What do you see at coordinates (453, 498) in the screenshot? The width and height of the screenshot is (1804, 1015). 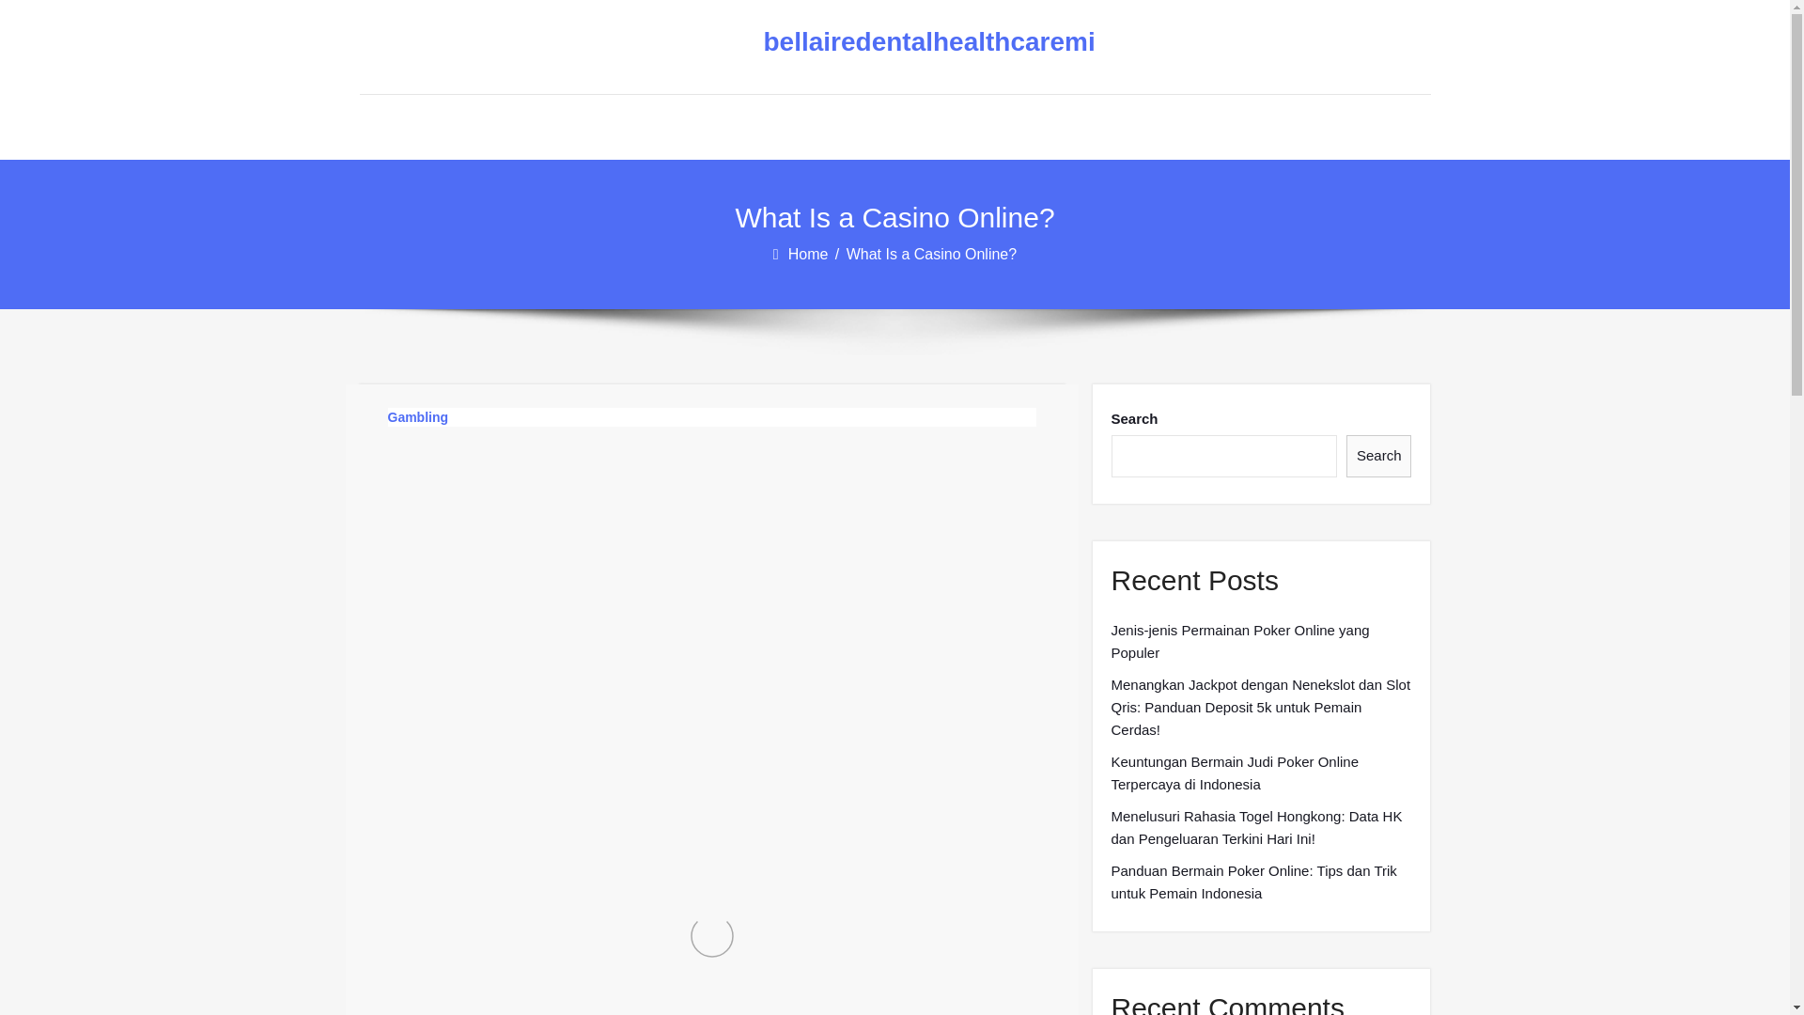 I see `20Juli2022` at bounding box center [453, 498].